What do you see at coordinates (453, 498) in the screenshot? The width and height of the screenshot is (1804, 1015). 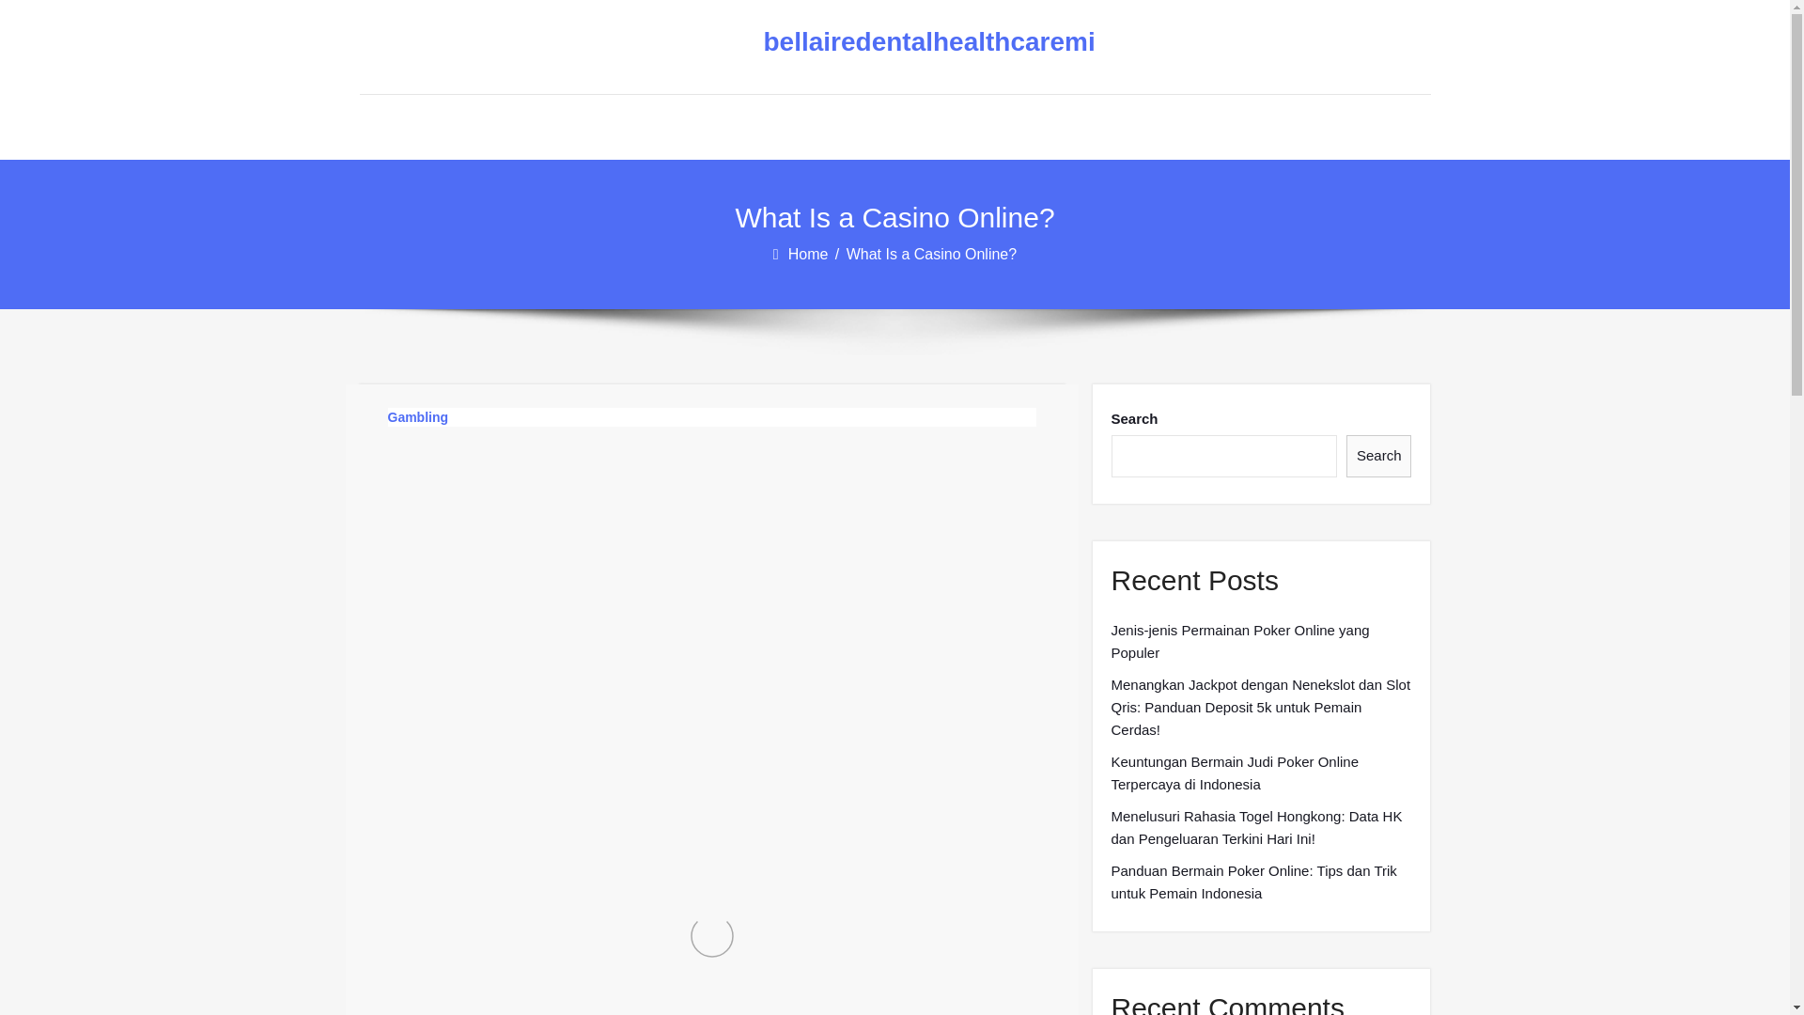 I see `20Juli2022` at bounding box center [453, 498].